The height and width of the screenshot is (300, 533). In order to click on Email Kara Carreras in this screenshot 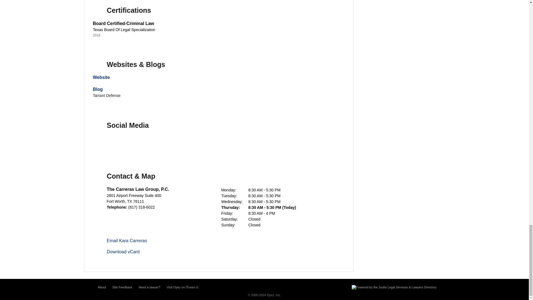, I will do `click(127, 241)`.